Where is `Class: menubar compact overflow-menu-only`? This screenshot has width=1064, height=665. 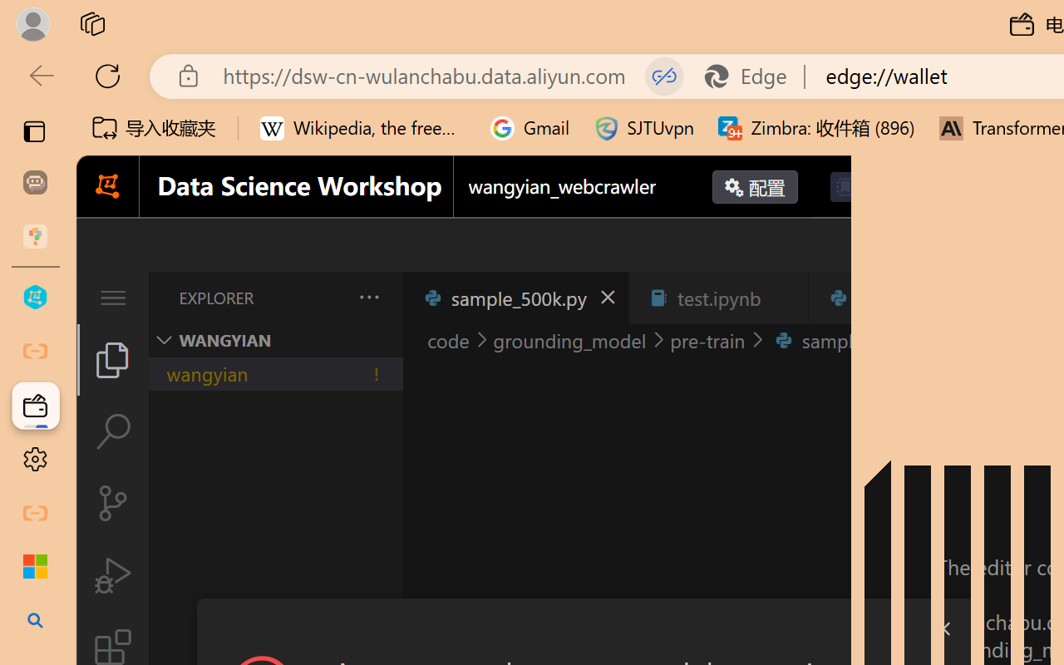 Class: menubar compact overflow-menu-only is located at coordinates (113, 298).